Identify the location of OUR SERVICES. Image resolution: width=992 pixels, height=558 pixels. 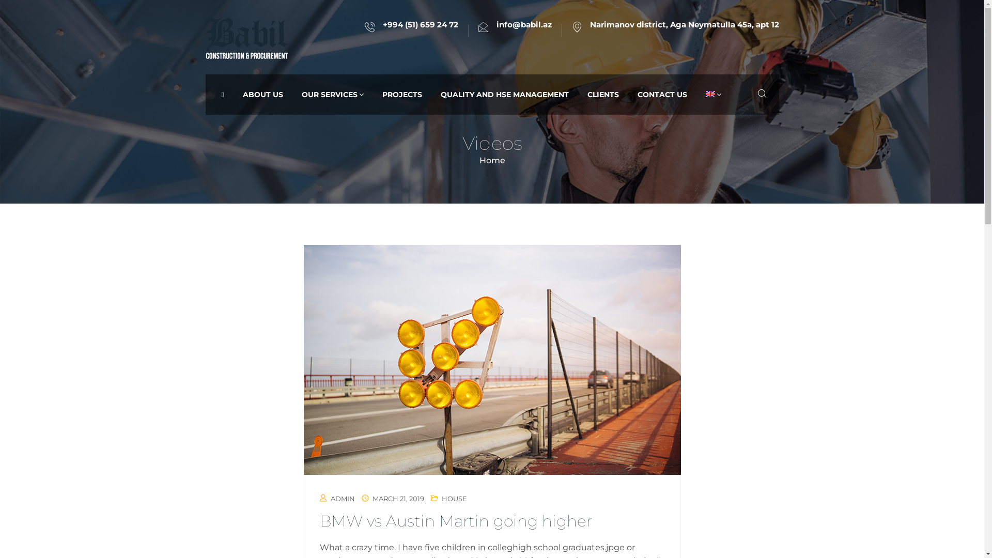
(333, 95).